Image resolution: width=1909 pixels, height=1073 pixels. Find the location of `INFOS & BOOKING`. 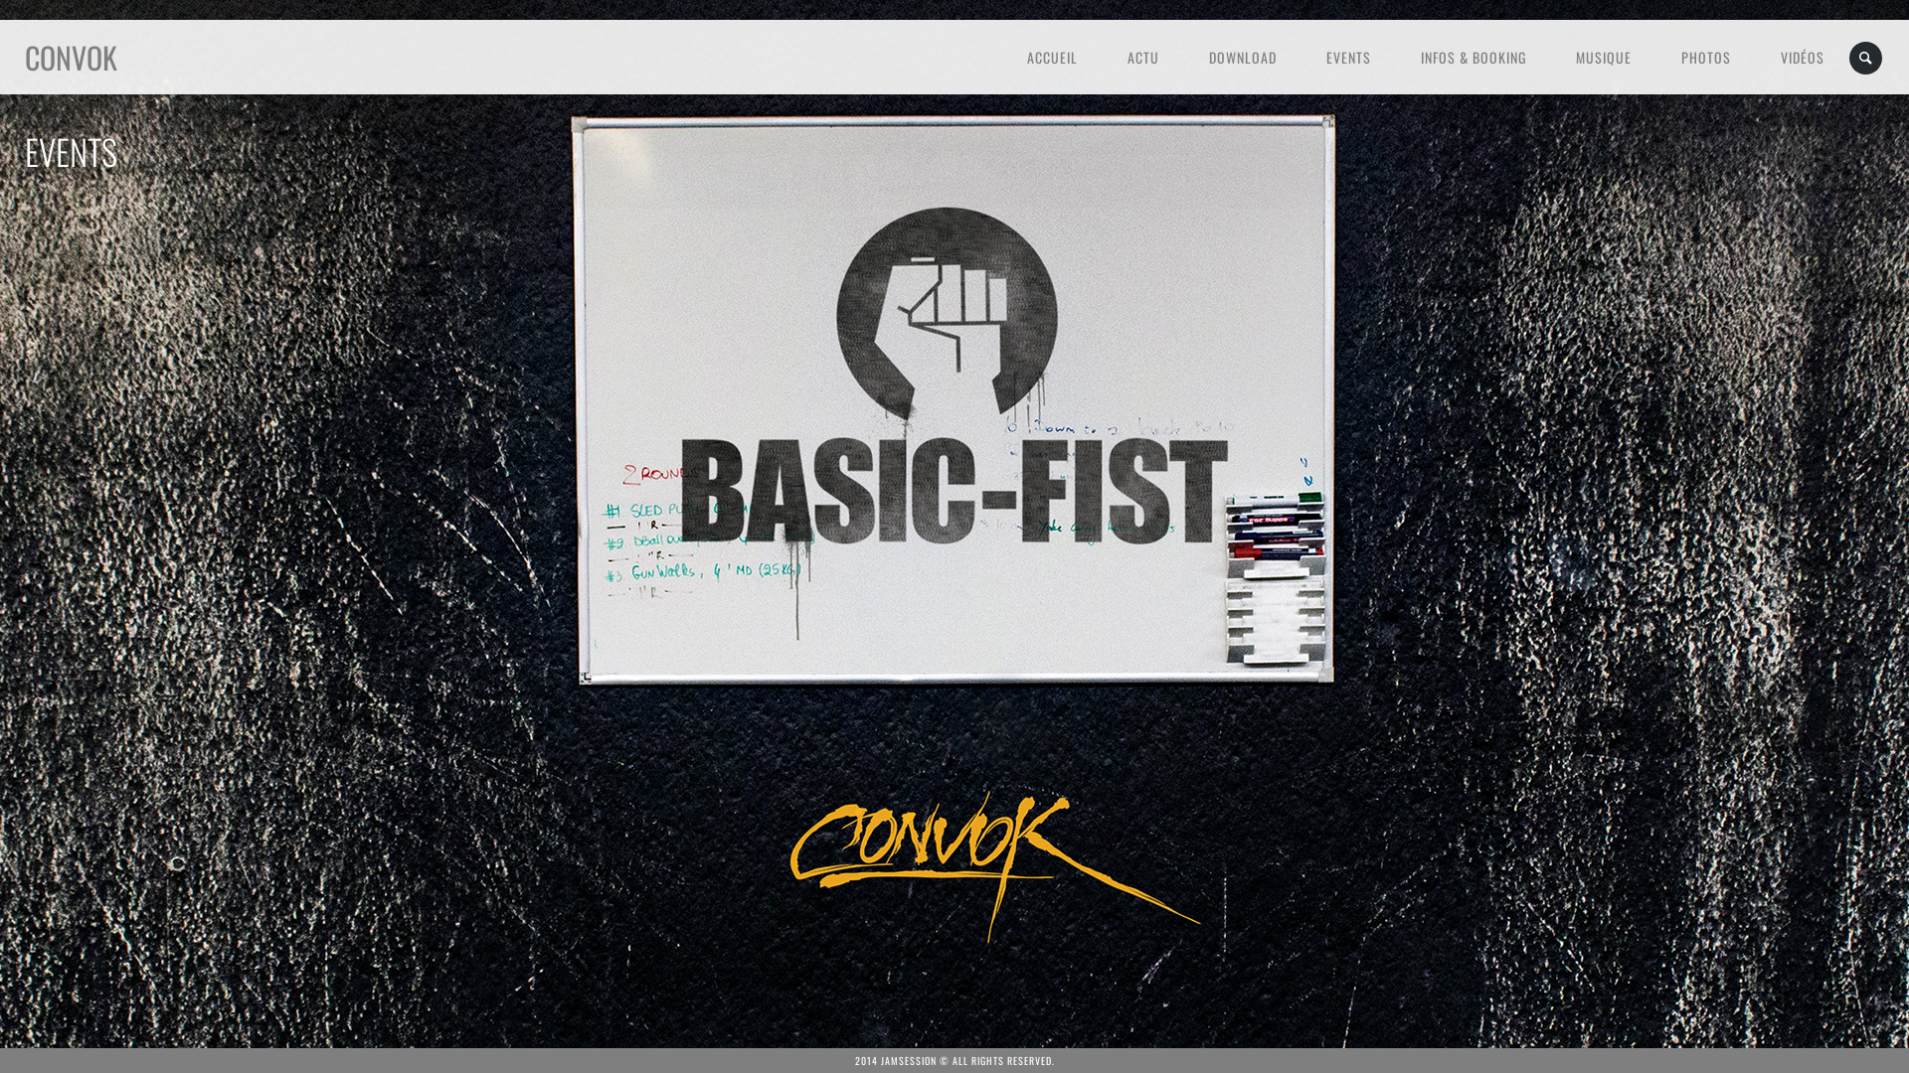

INFOS & BOOKING is located at coordinates (1474, 58).